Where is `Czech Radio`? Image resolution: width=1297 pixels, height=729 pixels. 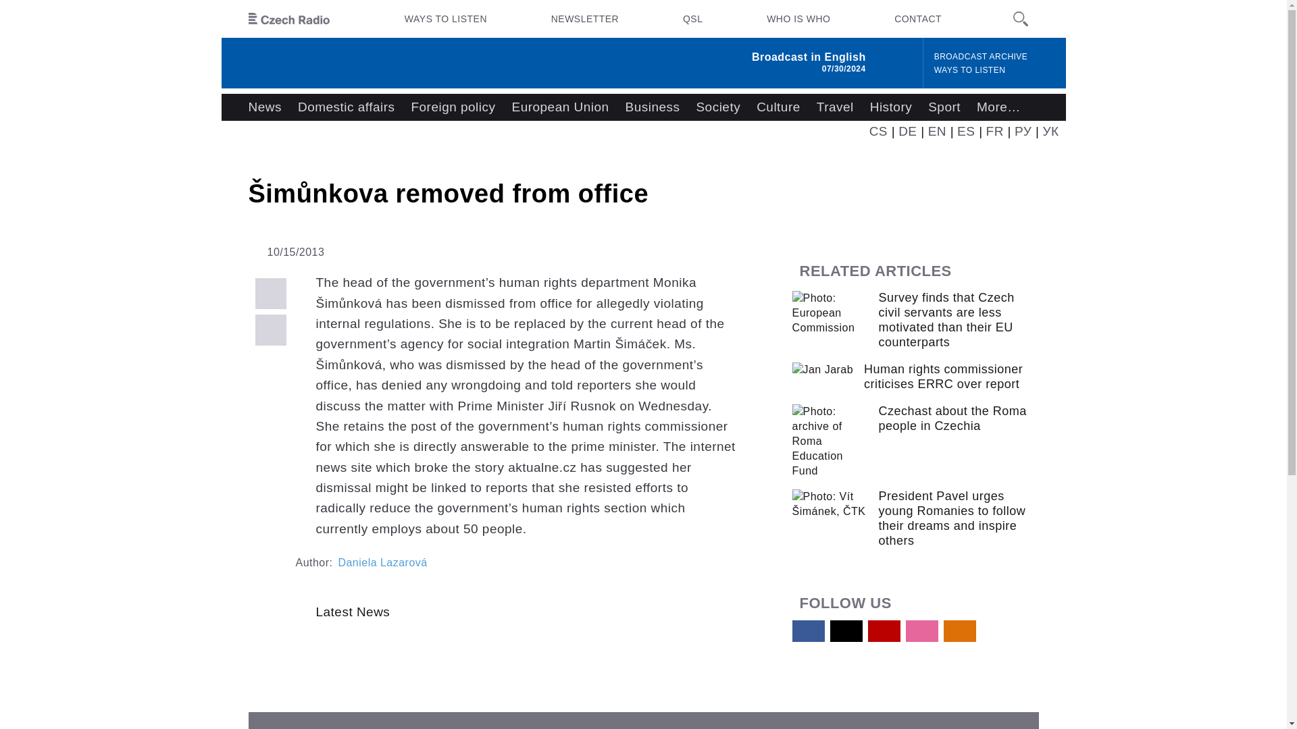
Czech Radio is located at coordinates (289, 19).